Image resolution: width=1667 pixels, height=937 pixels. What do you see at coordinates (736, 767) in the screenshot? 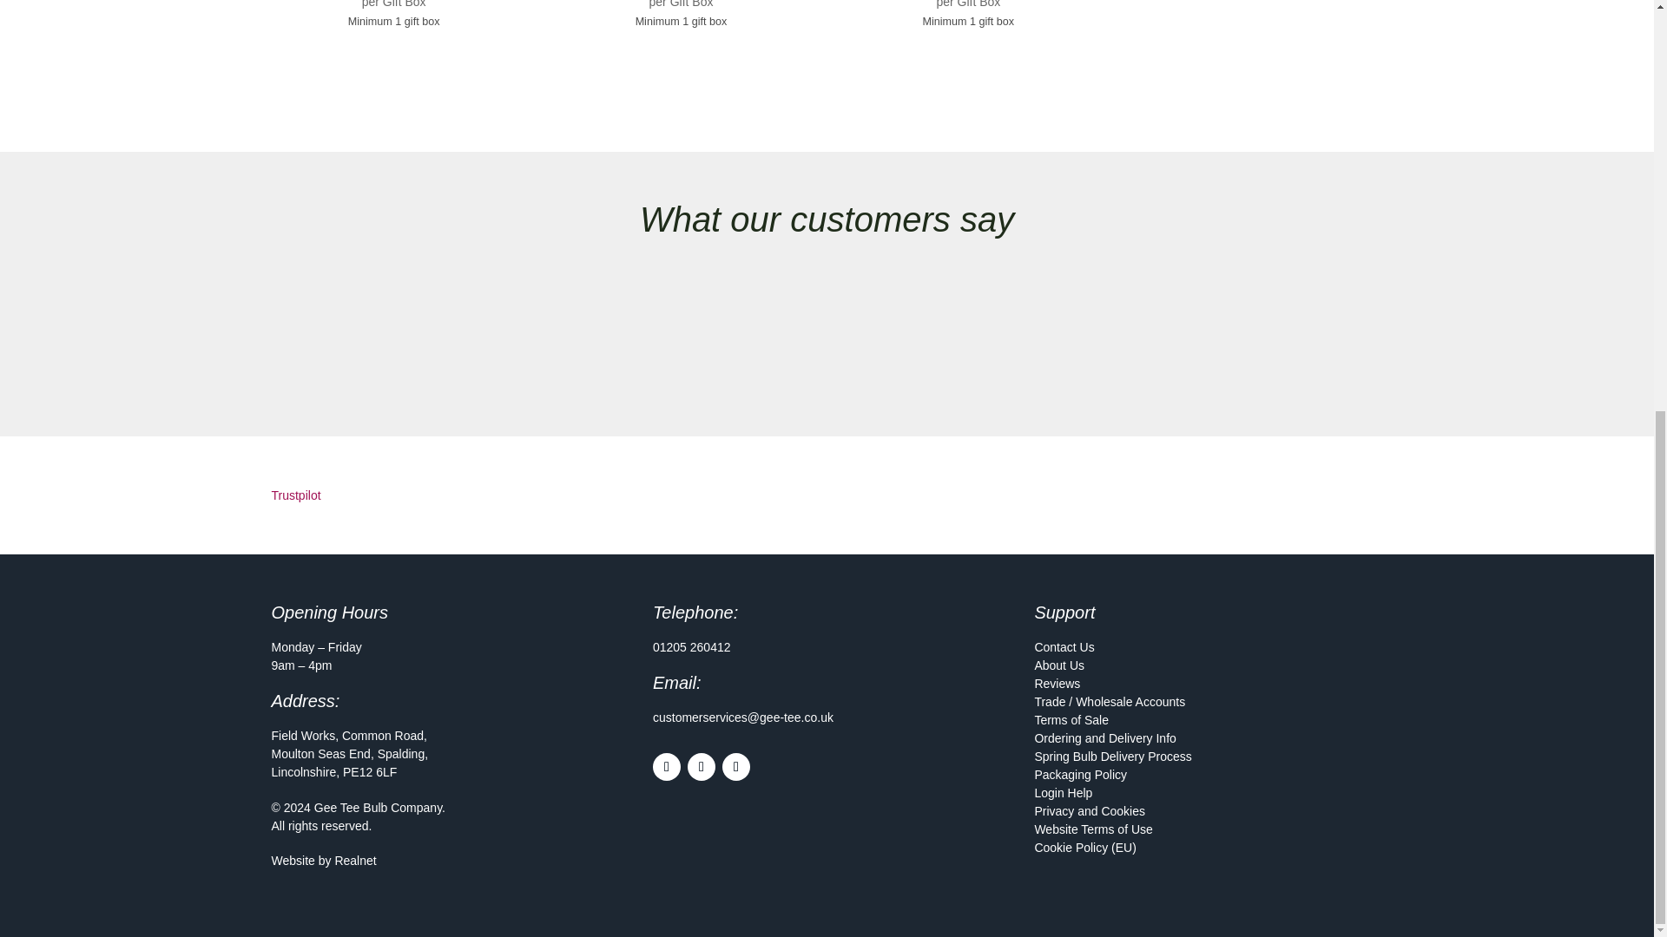
I see `Follow on Youtube` at bounding box center [736, 767].